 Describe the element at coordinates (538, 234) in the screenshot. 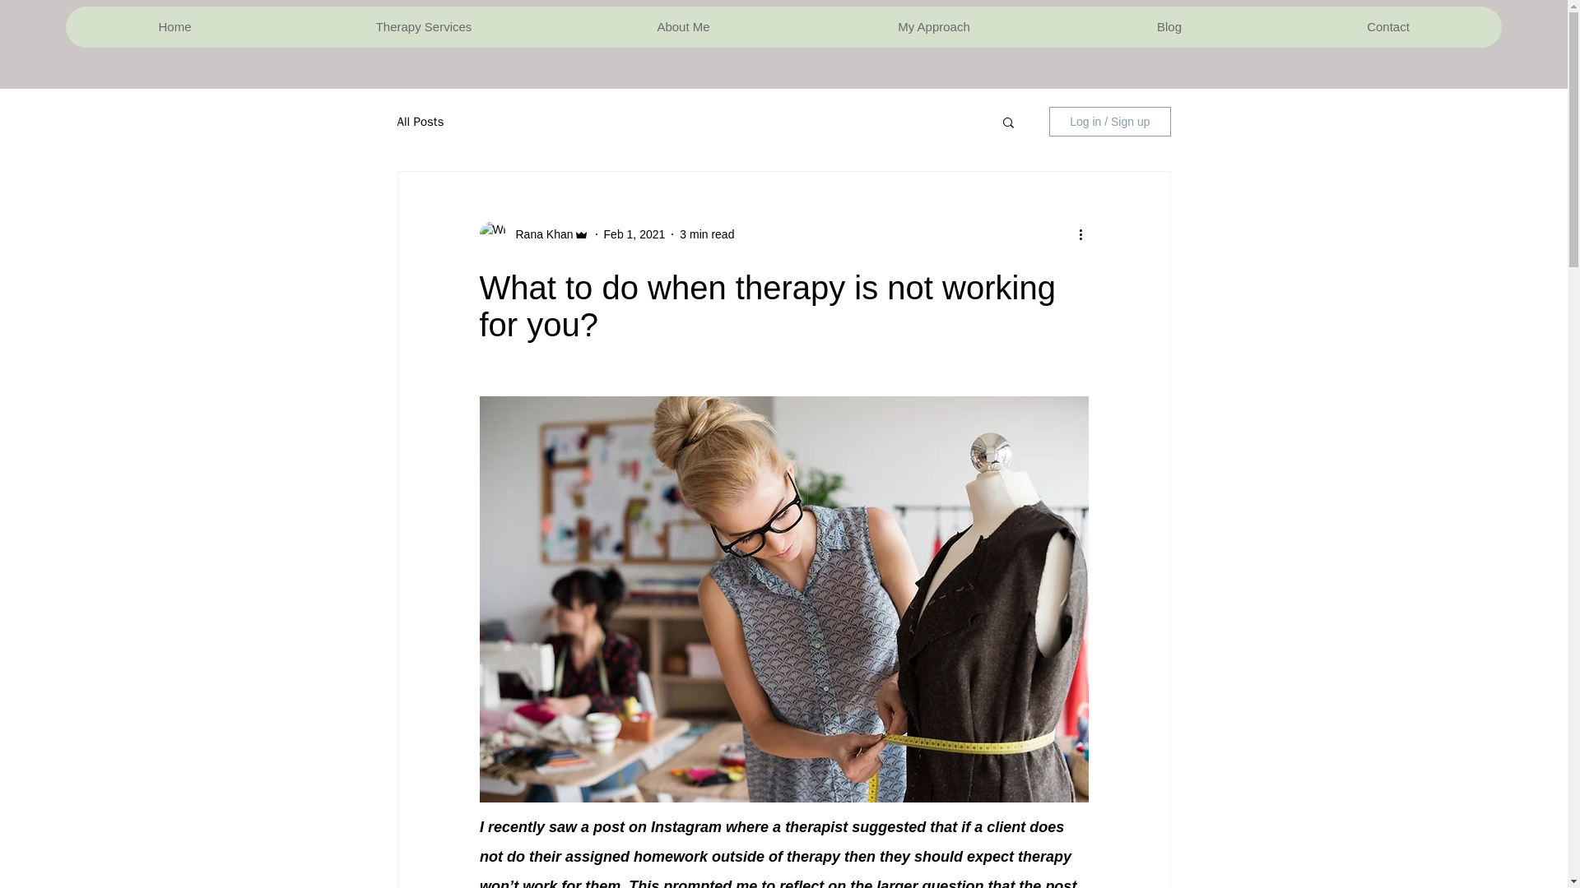

I see `Rana Khan` at that location.